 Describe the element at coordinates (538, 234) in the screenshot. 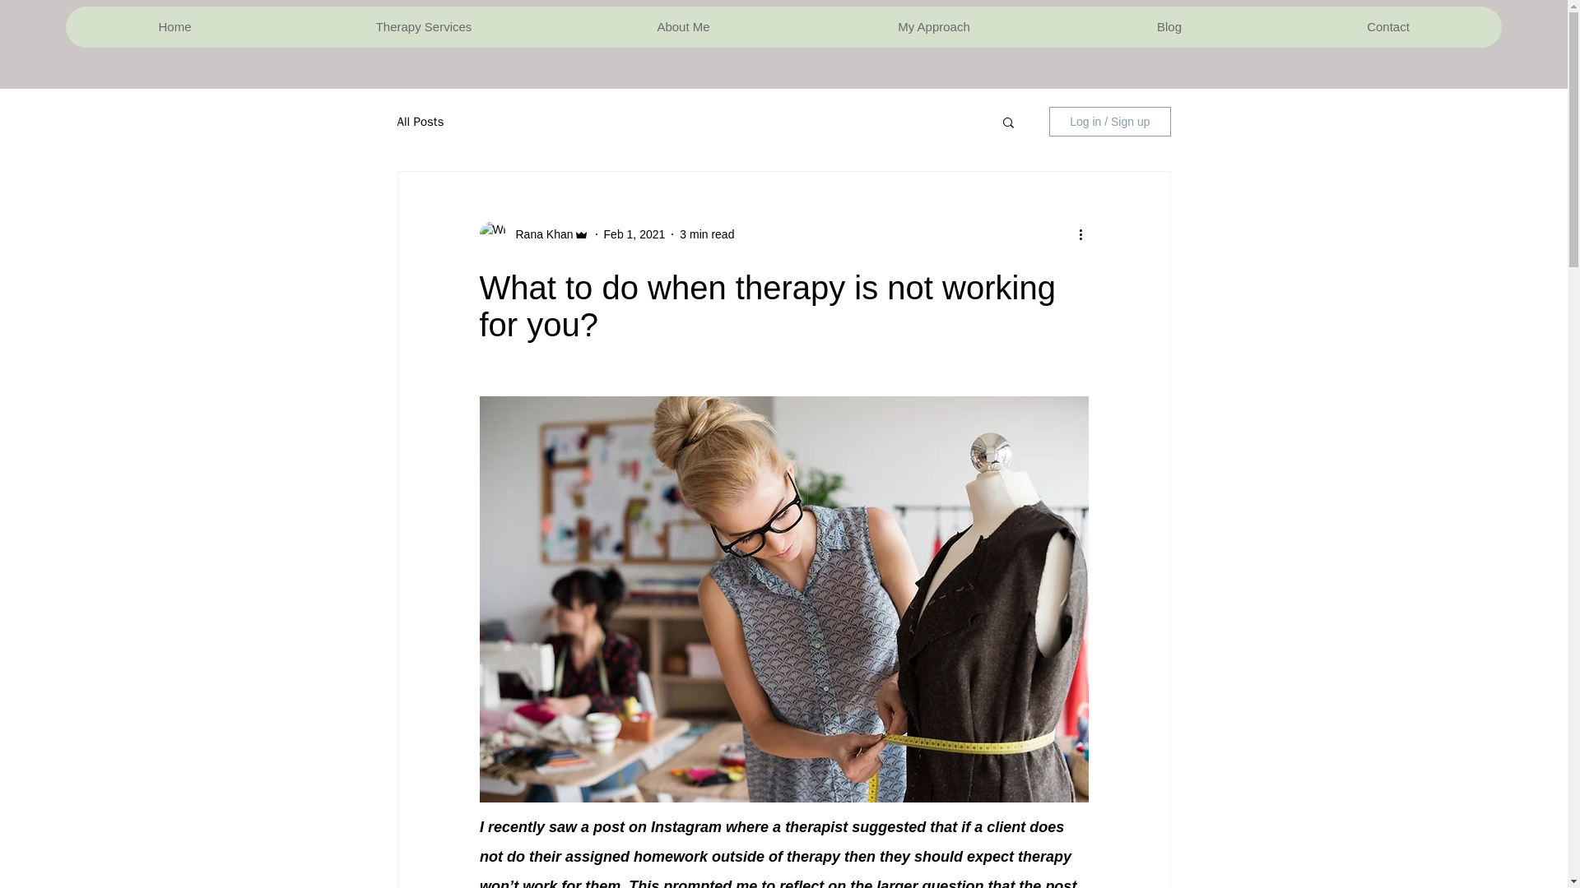

I see `Rana Khan` at that location.